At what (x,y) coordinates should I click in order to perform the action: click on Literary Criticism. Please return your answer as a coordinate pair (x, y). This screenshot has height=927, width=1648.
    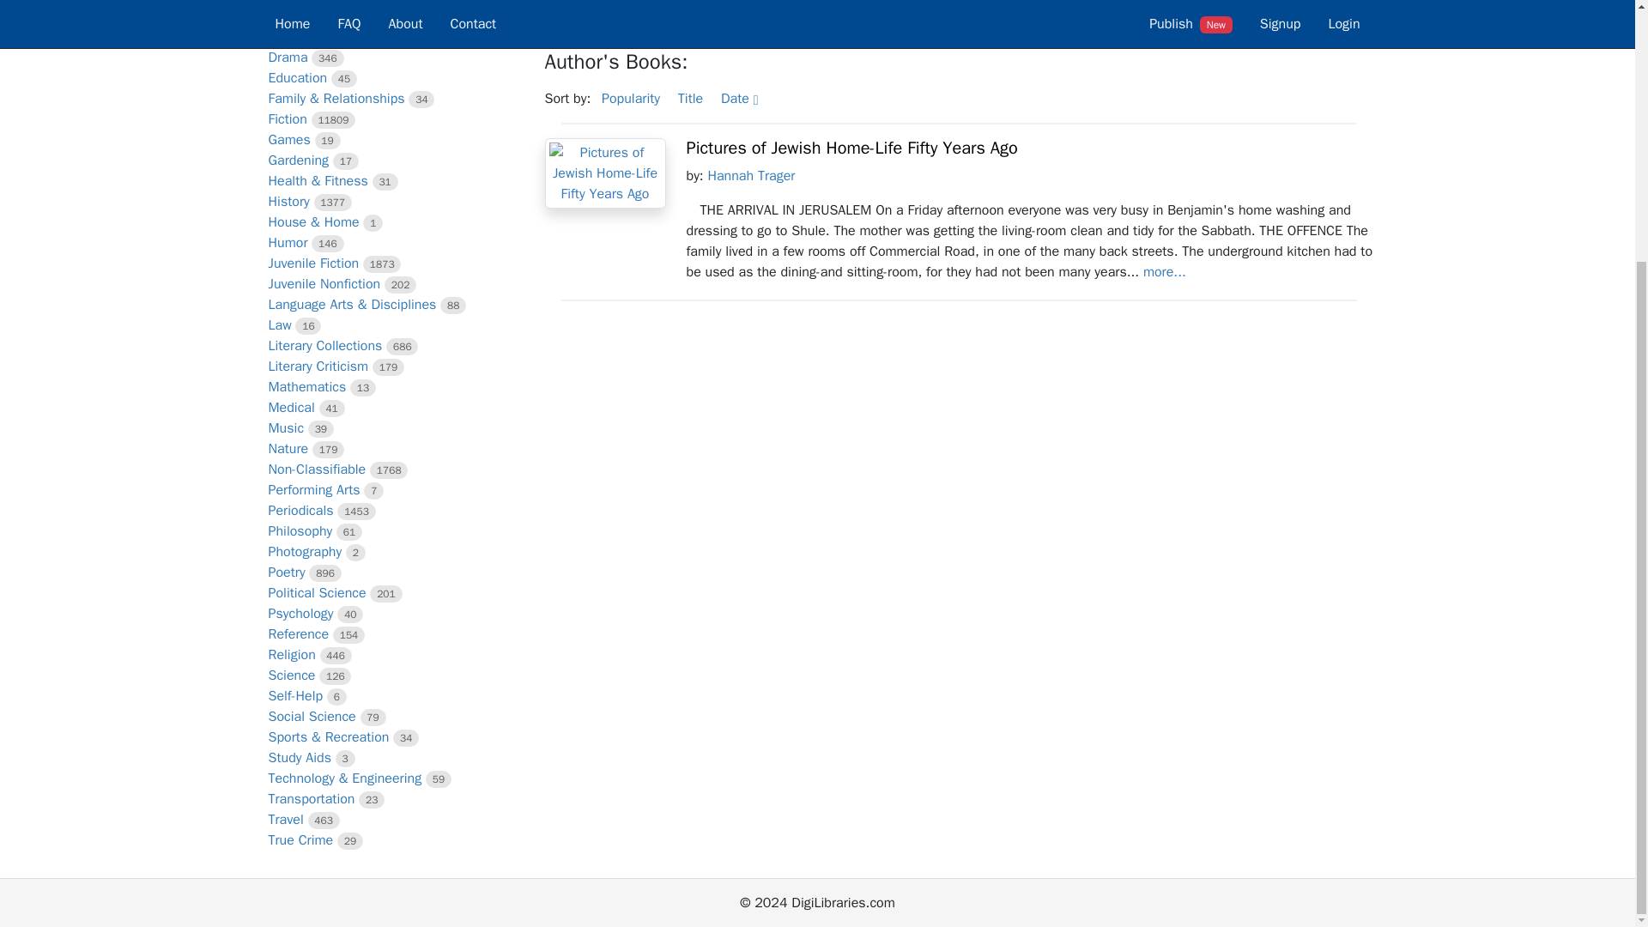
    Looking at the image, I should click on (318, 366).